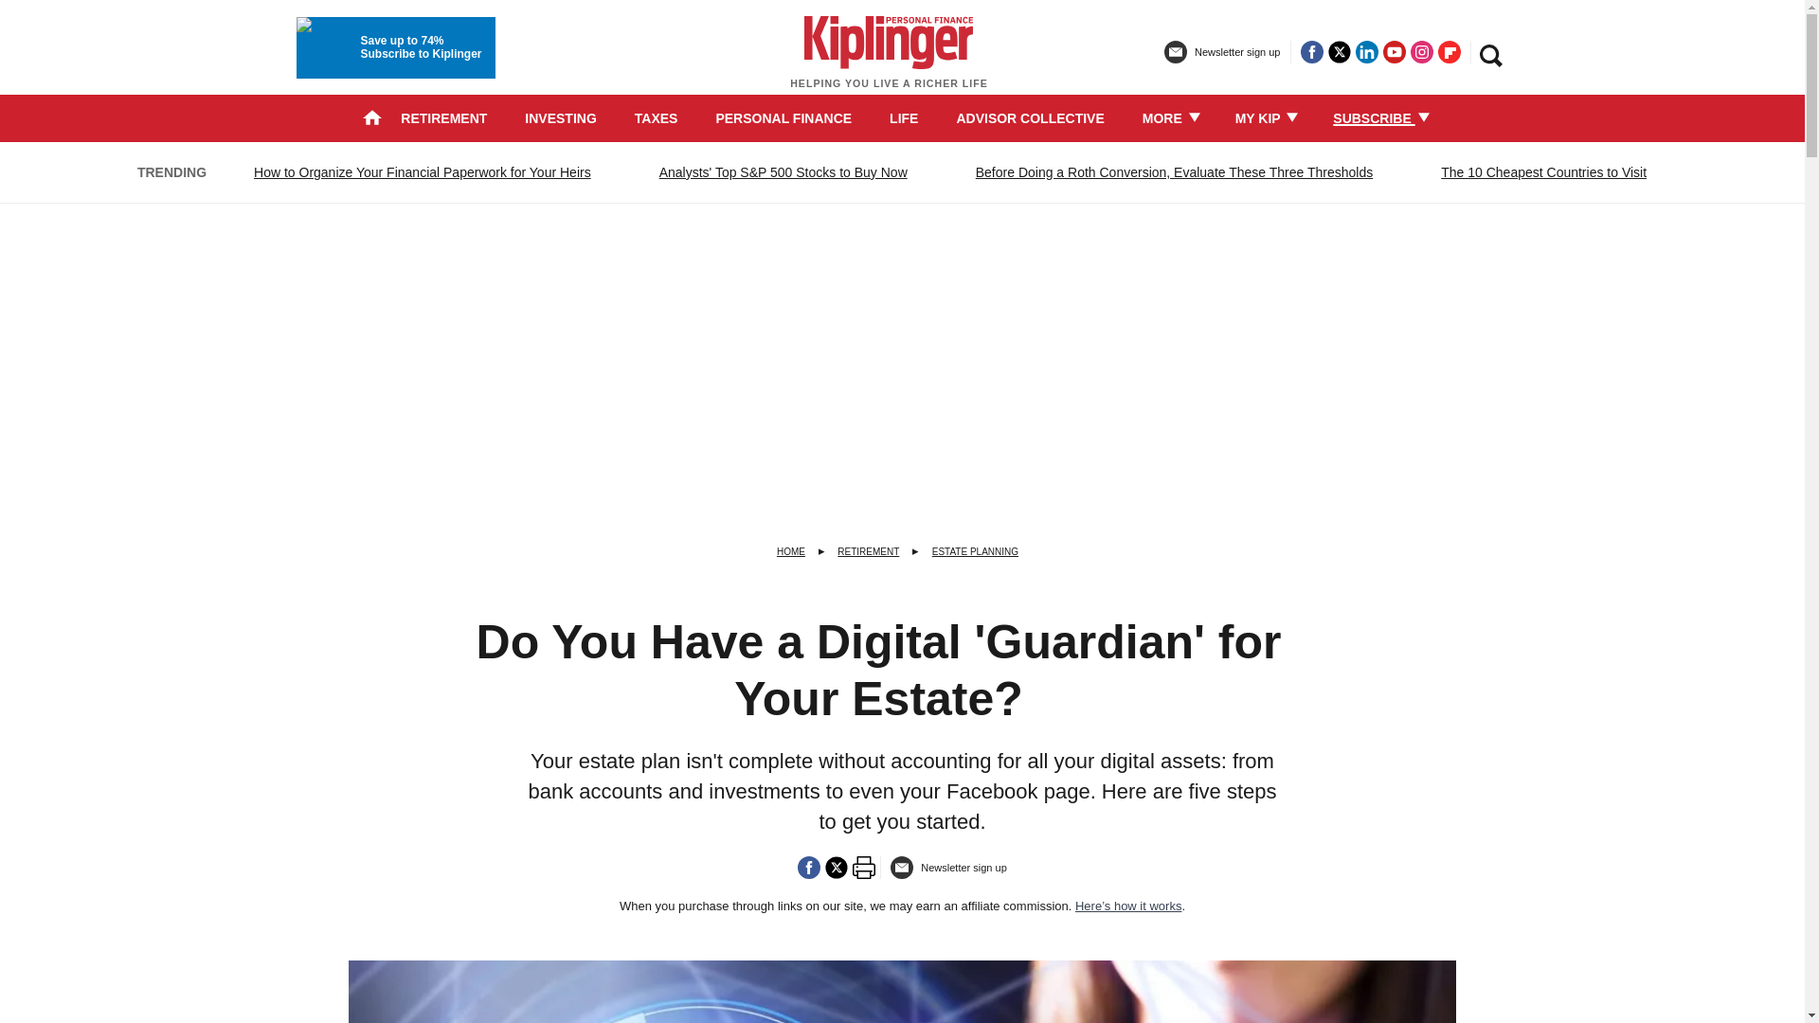  What do you see at coordinates (657, 117) in the screenshot?
I see `TAXES` at bounding box center [657, 117].